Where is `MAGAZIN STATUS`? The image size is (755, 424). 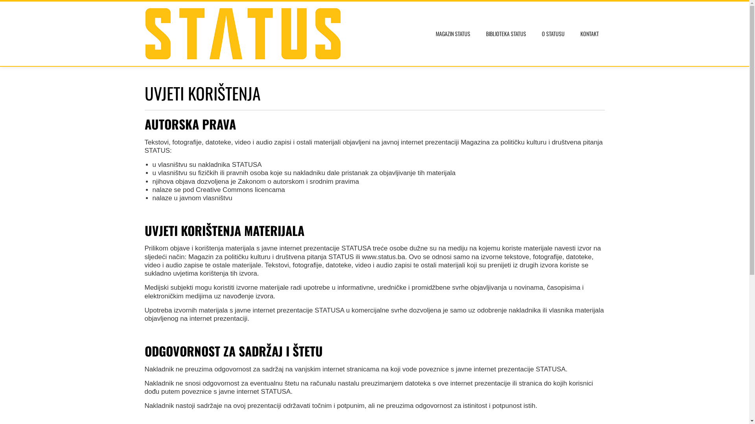
MAGAZIN STATUS is located at coordinates (453, 34).